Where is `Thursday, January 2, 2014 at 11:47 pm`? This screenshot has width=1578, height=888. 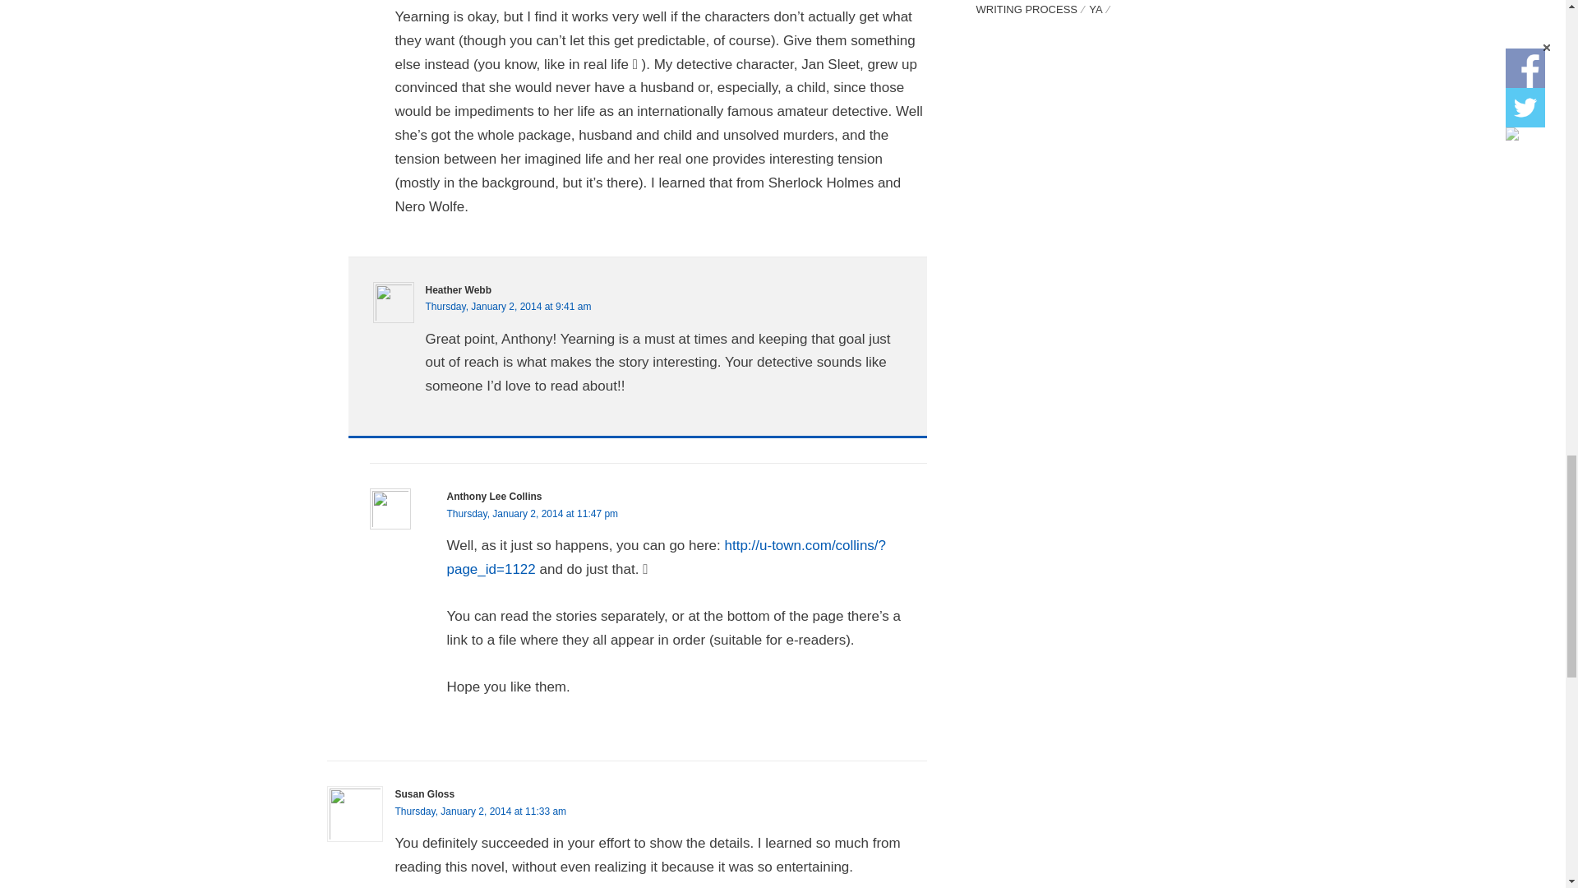 Thursday, January 2, 2014 at 11:47 pm is located at coordinates (533, 513).